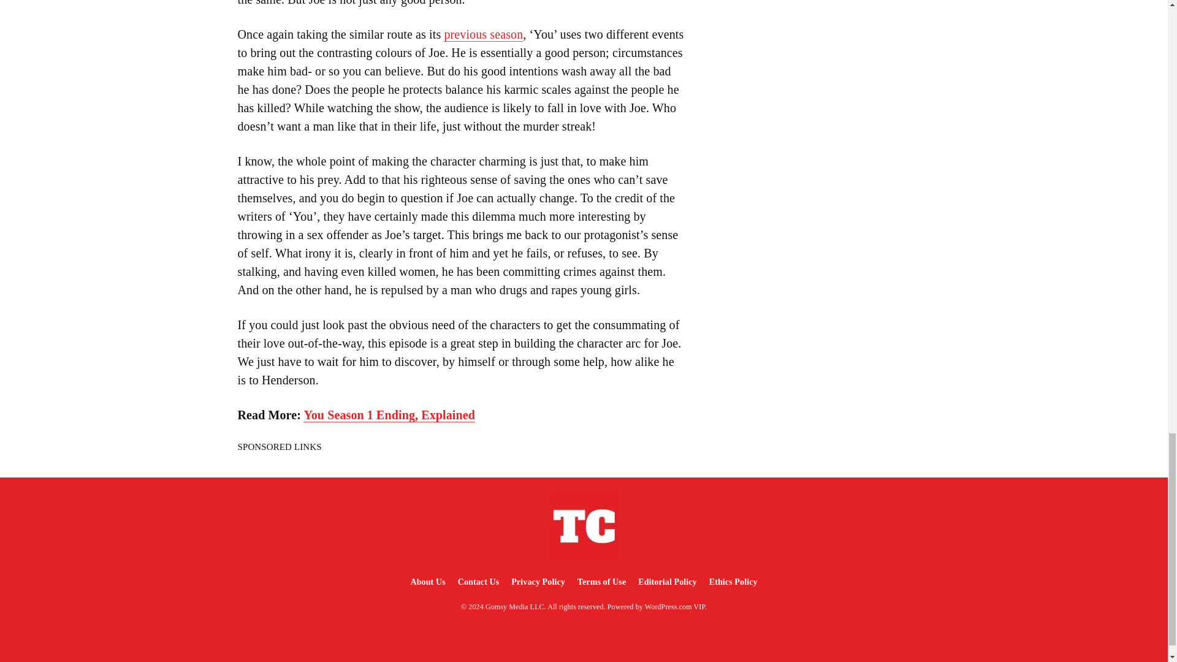  Describe the element at coordinates (427, 581) in the screenshot. I see `About Us` at that location.